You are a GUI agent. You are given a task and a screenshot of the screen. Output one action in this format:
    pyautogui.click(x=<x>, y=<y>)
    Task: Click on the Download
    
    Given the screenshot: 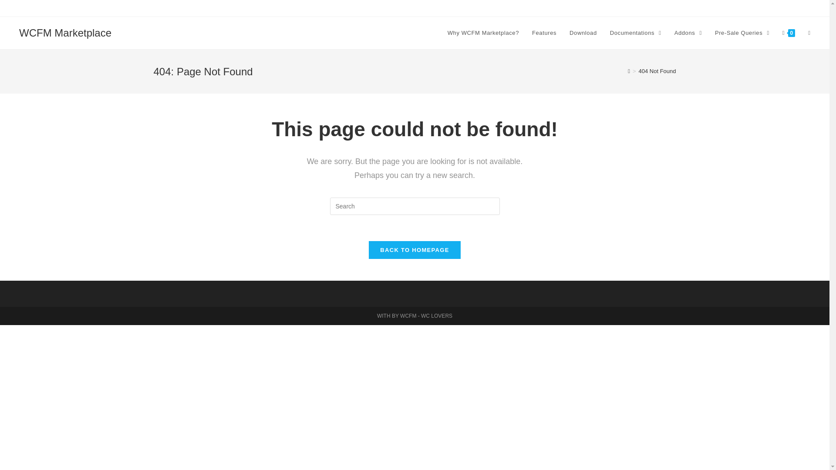 What is the action you would take?
    pyautogui.click(x=583, y=33)
    